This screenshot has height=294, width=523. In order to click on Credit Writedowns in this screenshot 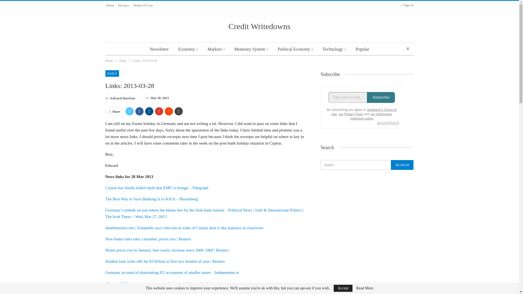, I will do `click(259, 26)`.